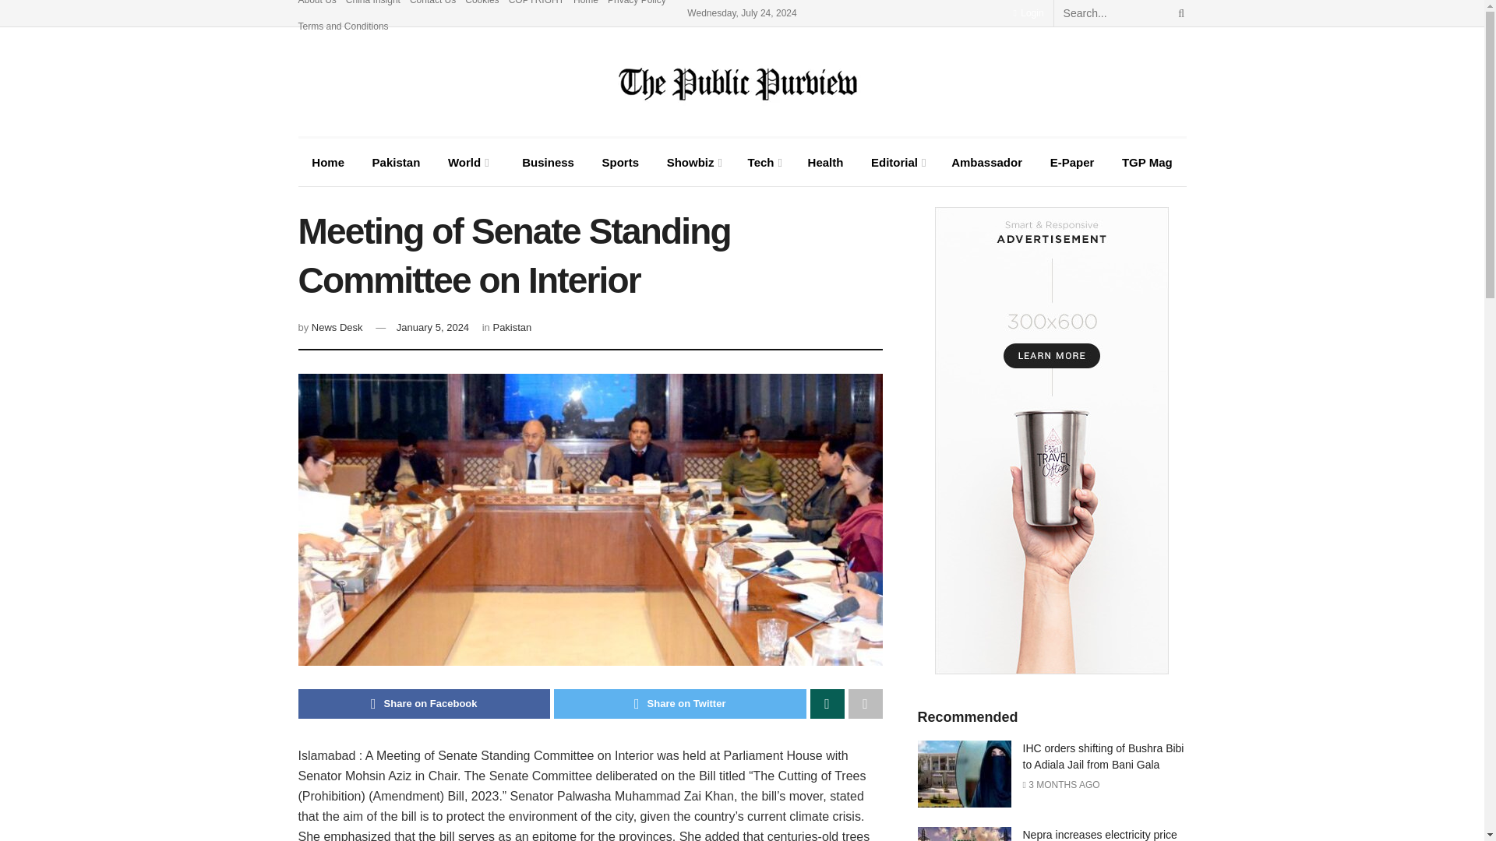  I want to click on Pakistan, so click(396, 162).